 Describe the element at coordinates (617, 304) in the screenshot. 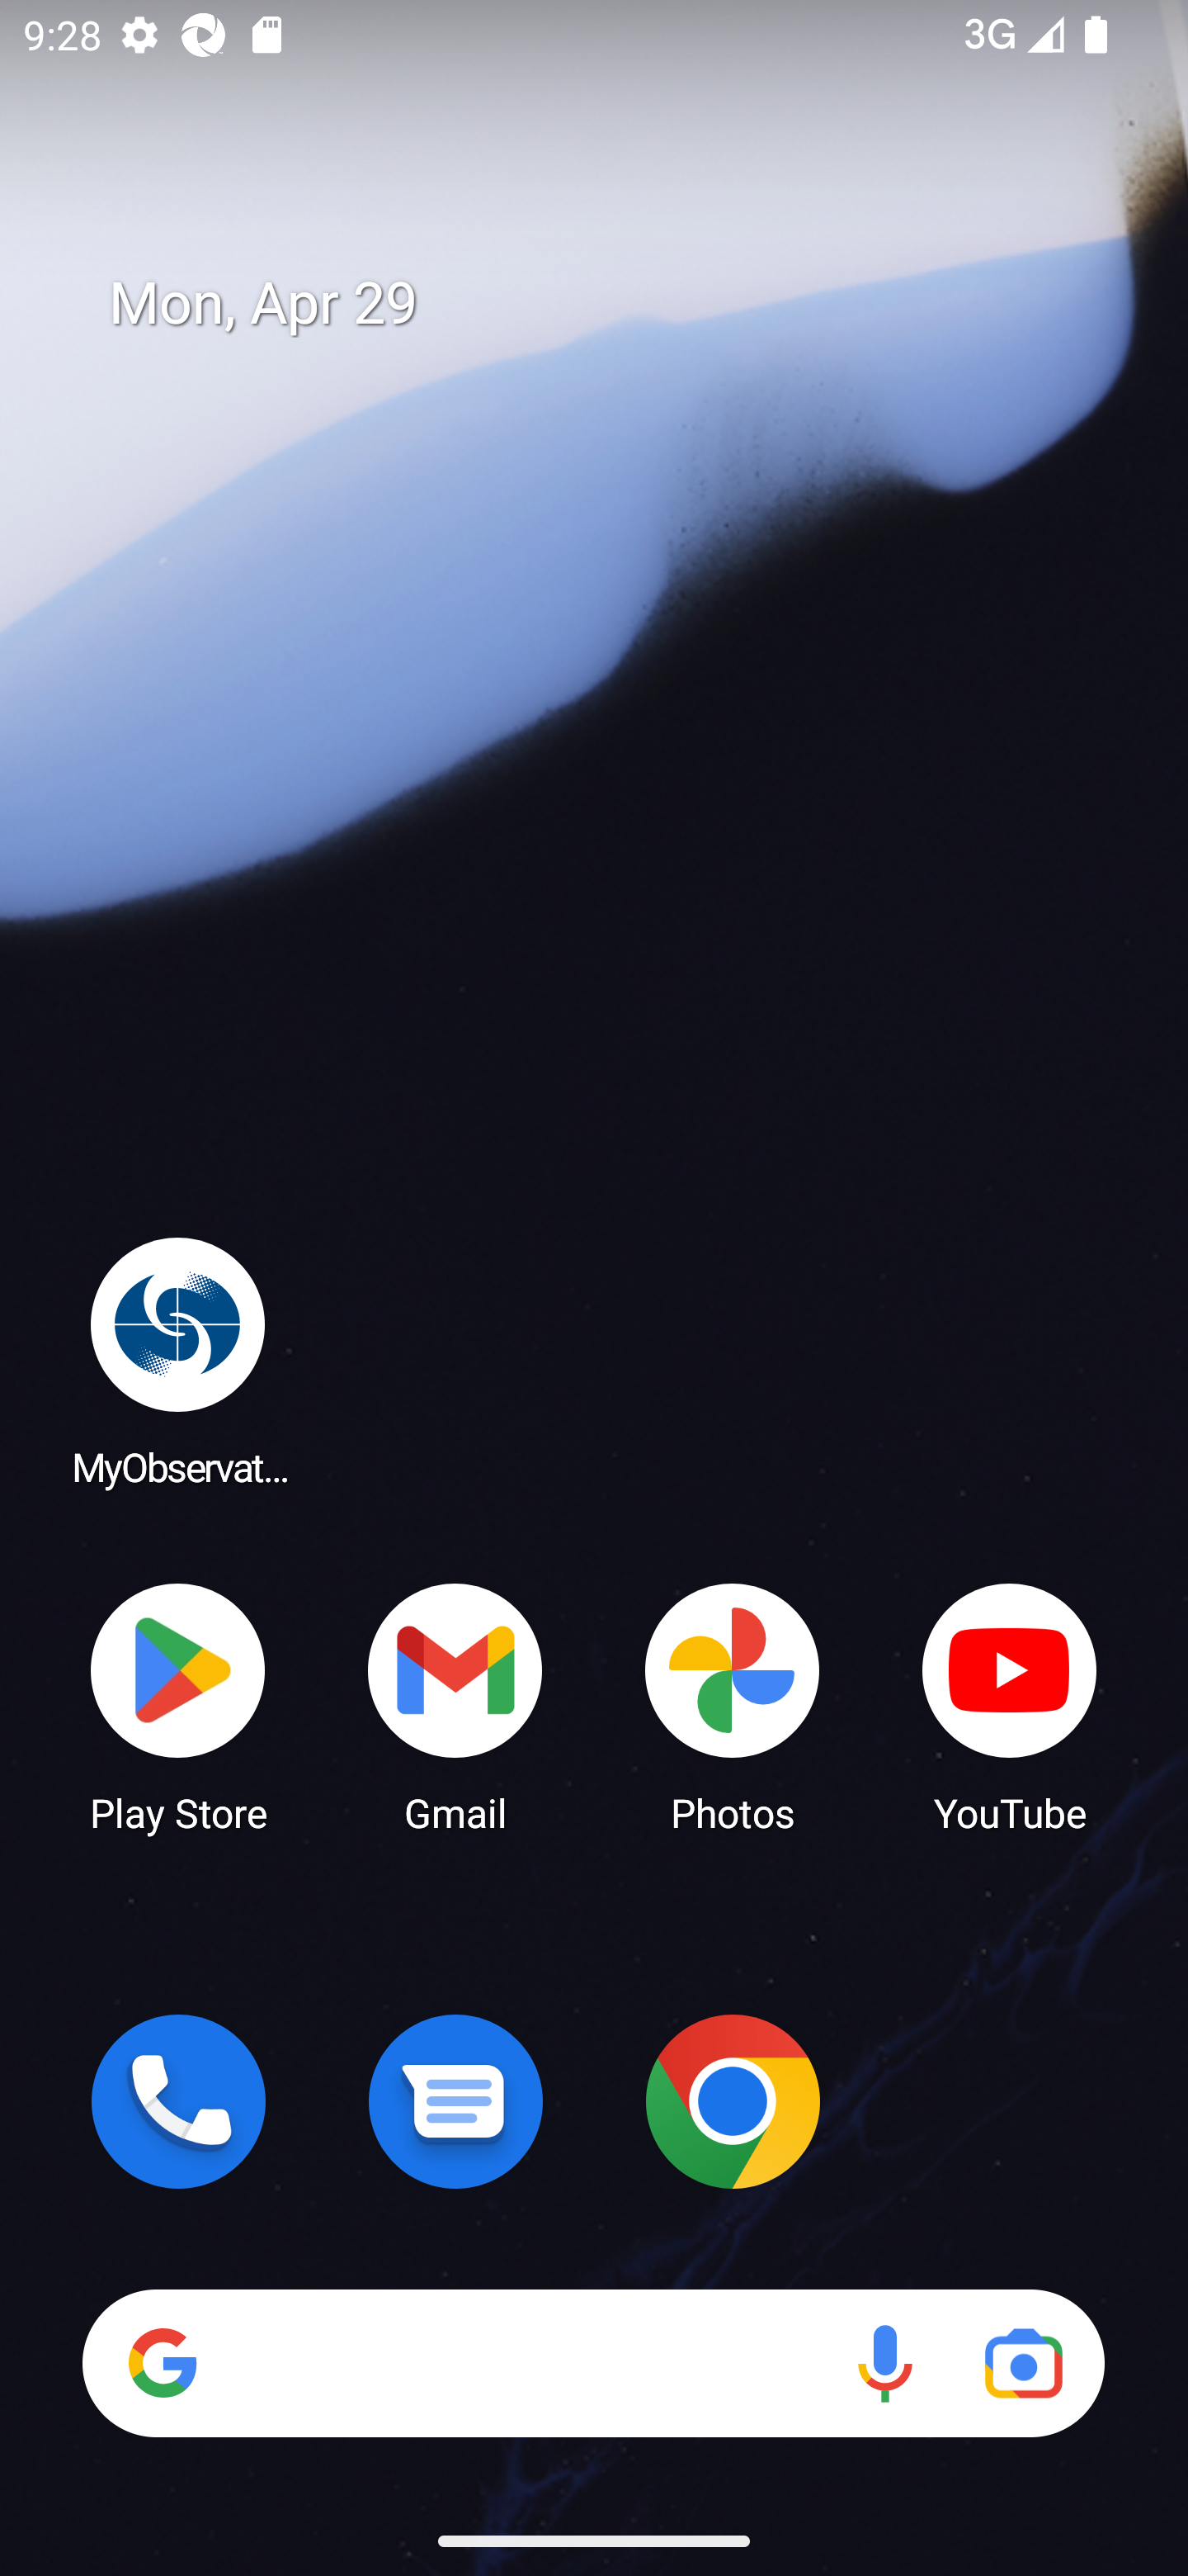

I see `Mon, Apr 29` at that location.